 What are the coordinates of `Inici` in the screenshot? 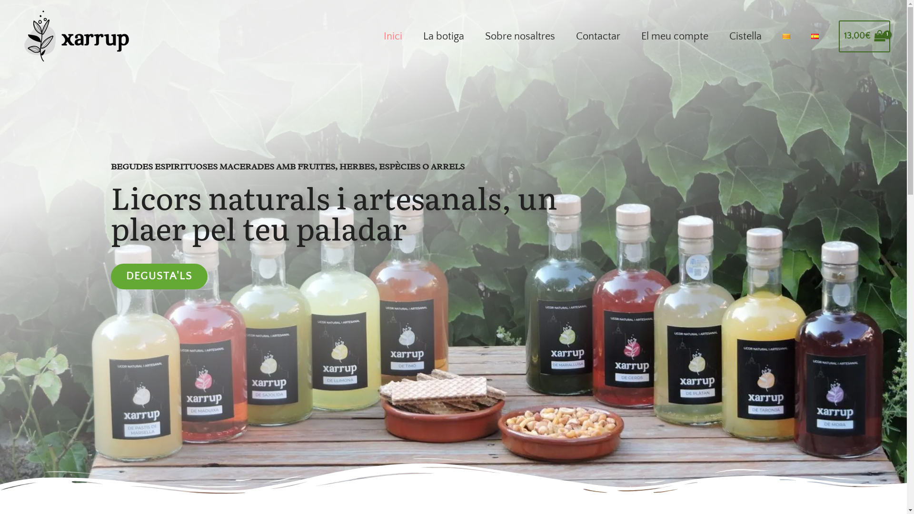 It's located at (393, 36).